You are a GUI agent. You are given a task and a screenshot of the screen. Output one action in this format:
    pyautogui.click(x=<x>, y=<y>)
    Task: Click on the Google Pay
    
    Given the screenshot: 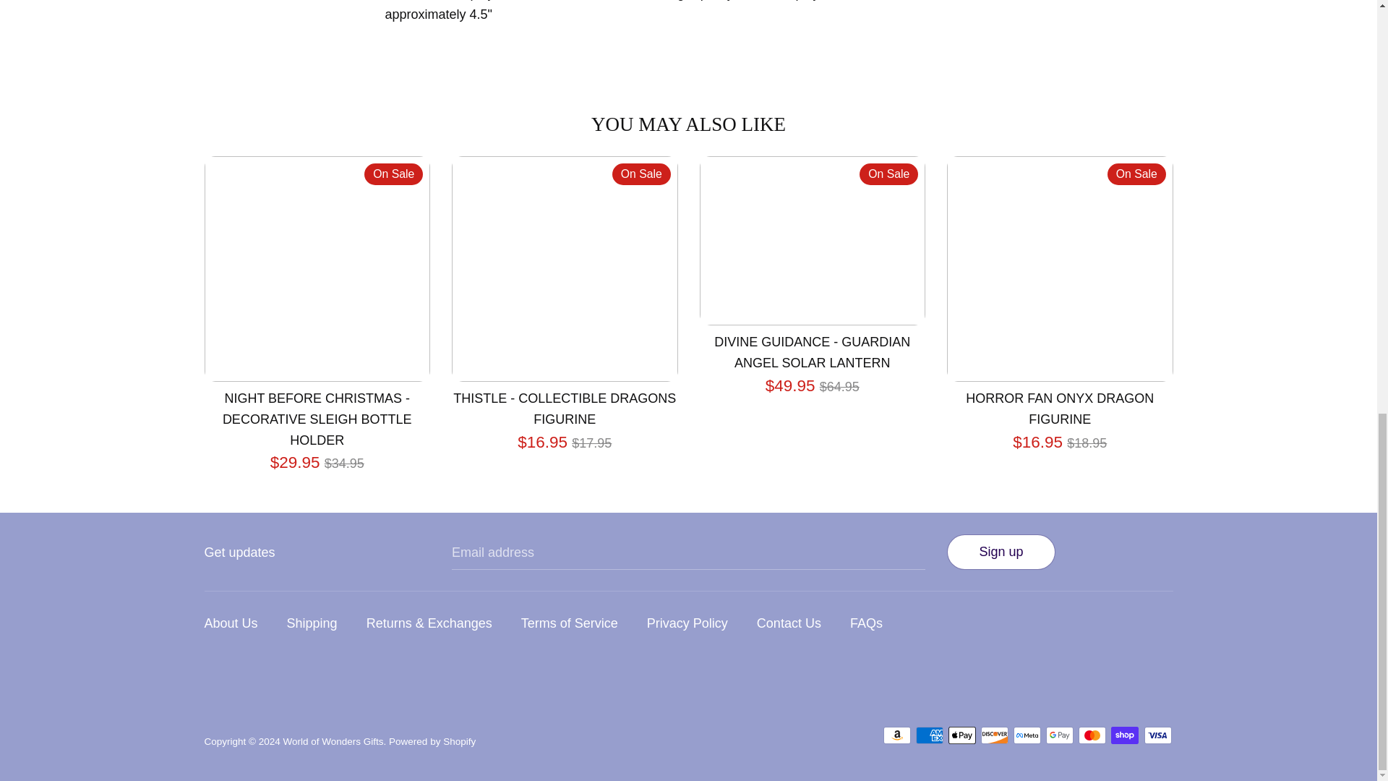 What is the action you would take?
    pyautogui.click(x=1060, y=735)
    